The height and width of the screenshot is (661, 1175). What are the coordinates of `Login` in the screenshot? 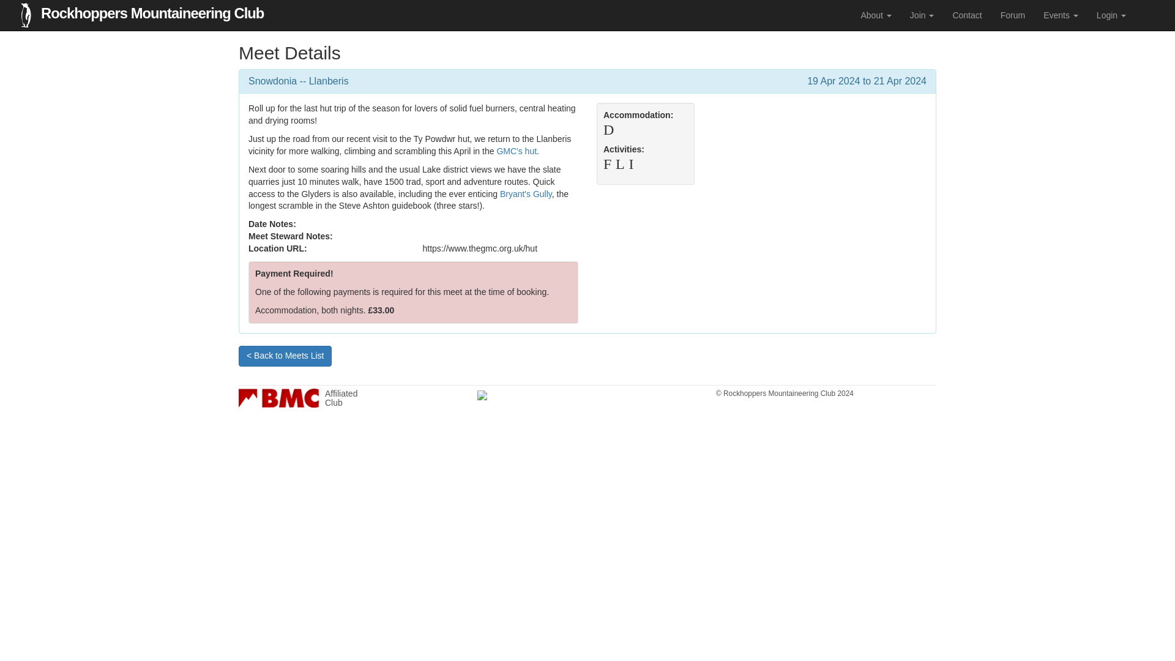 It's located at (349, 398).